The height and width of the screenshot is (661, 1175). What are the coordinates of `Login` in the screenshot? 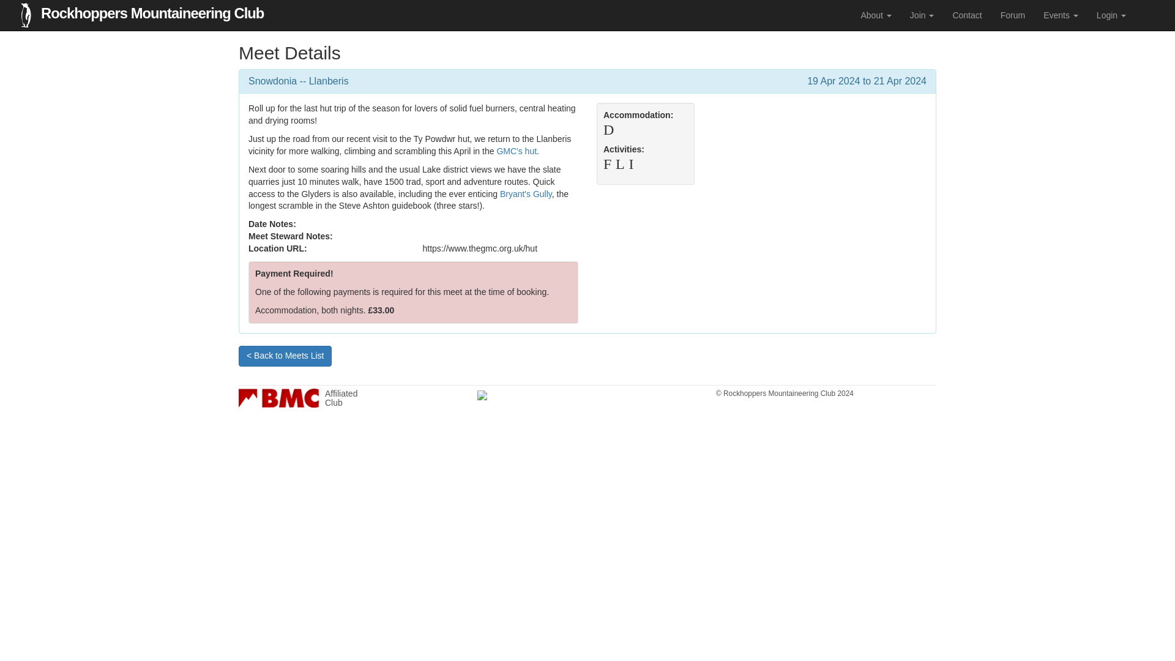 It's located at (349, 398).